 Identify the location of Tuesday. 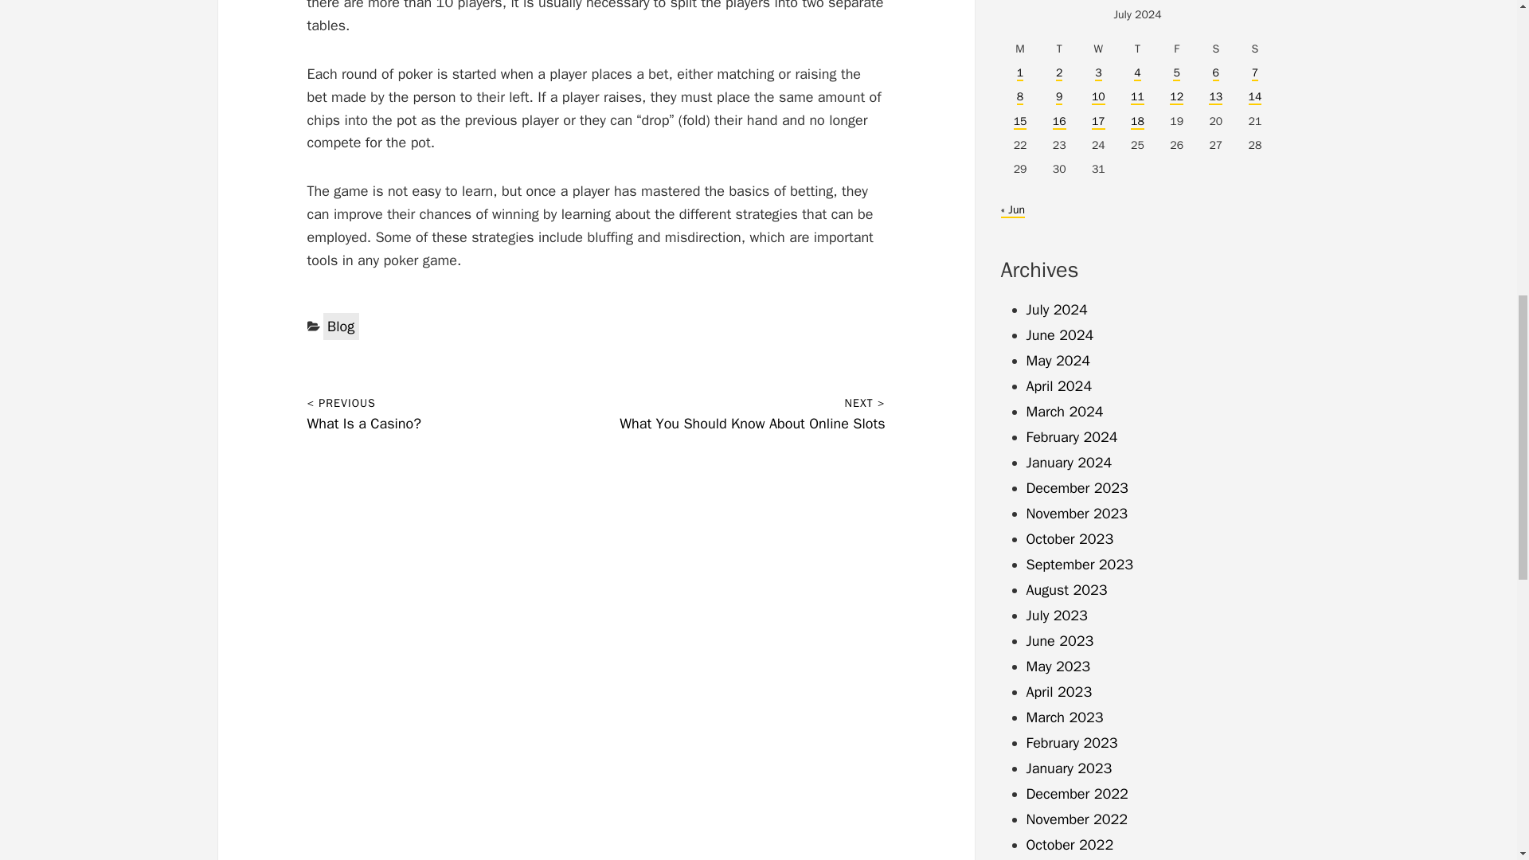
(1059, 48).